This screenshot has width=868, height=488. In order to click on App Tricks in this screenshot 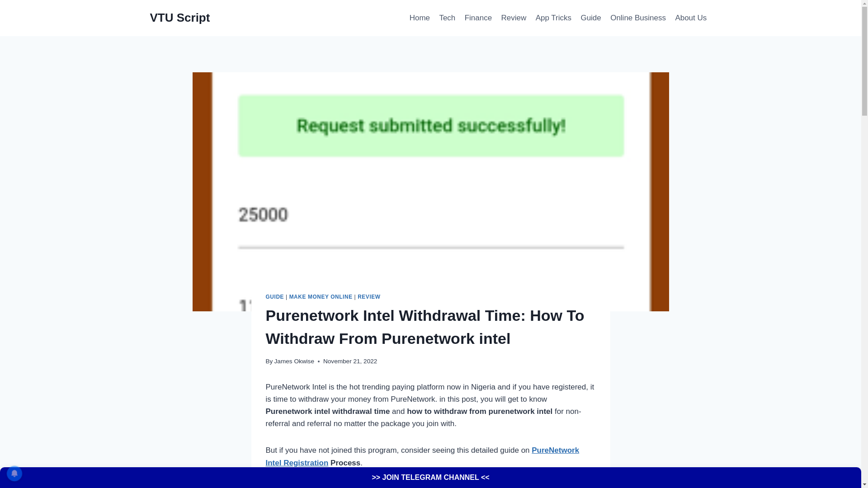, I will do `click(553, 18)`.